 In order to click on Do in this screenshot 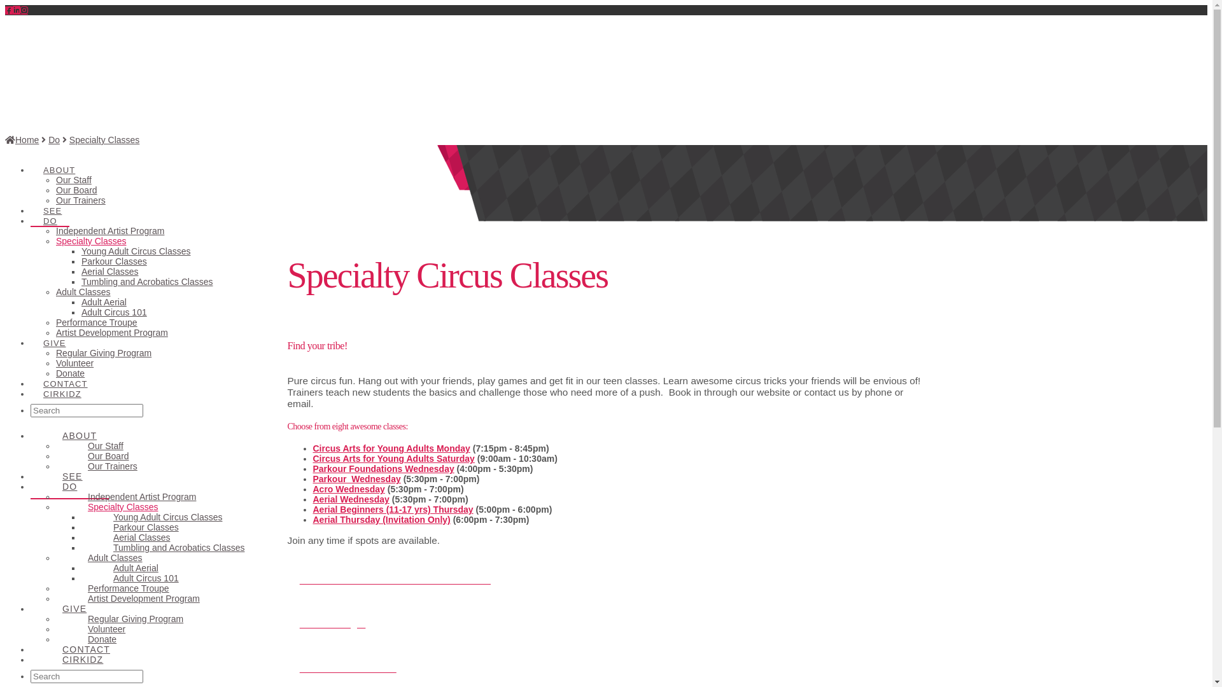, I will do `click(54, 140)`.